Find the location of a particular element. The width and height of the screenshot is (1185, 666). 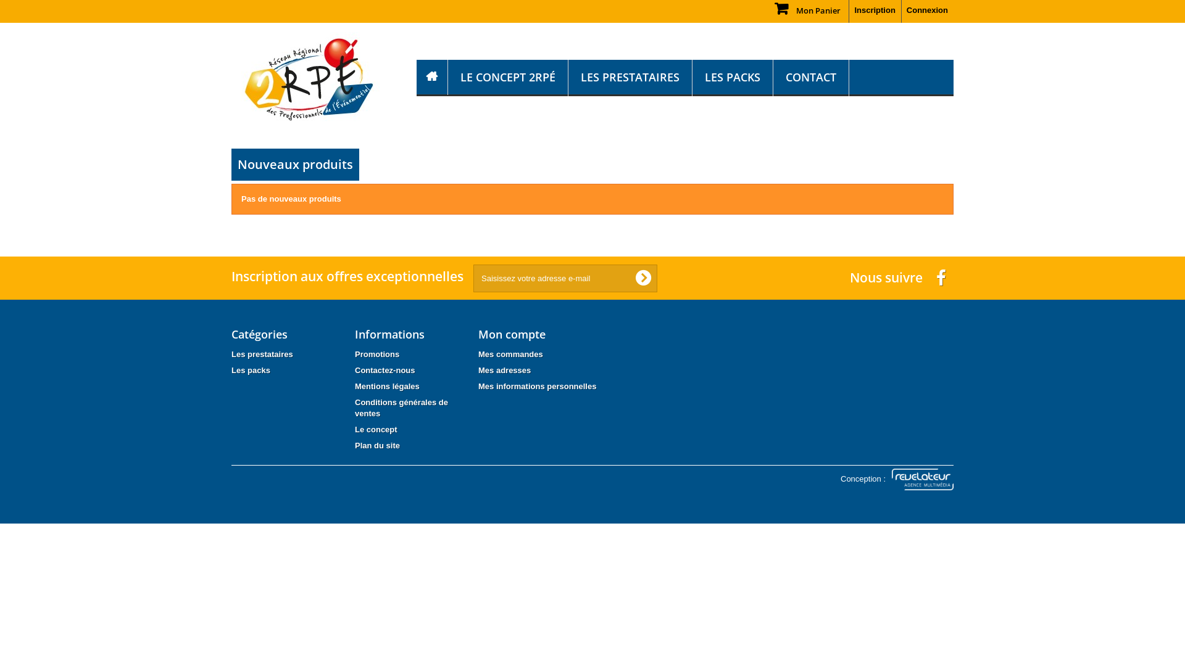

LES PACKS is located at coordinates (733, 78).